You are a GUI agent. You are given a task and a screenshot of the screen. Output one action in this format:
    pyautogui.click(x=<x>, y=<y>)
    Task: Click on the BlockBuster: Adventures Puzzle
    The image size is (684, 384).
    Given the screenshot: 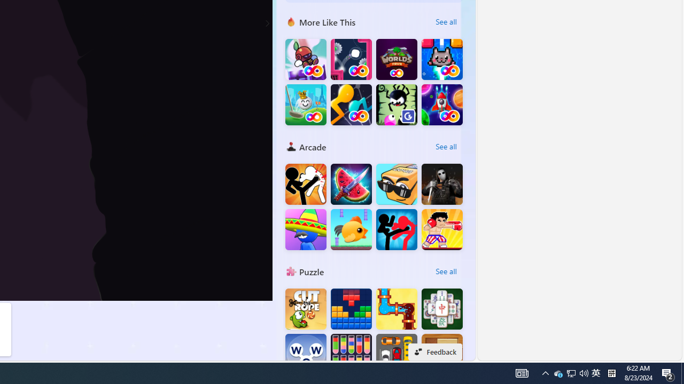 What is the action you would take?
    pyautogui.click(x=351, y=309)
    